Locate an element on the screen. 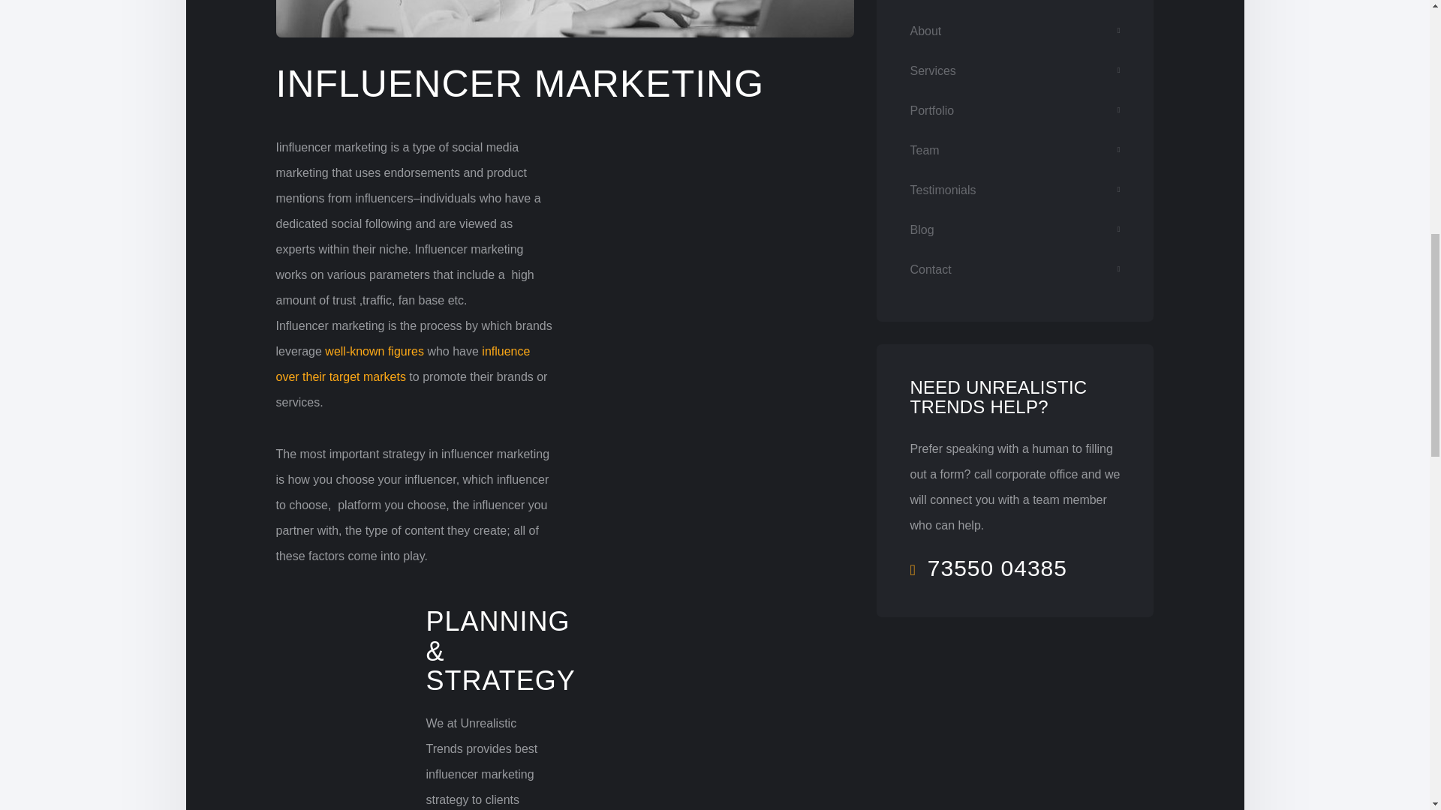 The width and height of the screenshot is (1441, 810). Services is located at coordinates (1014, 70).